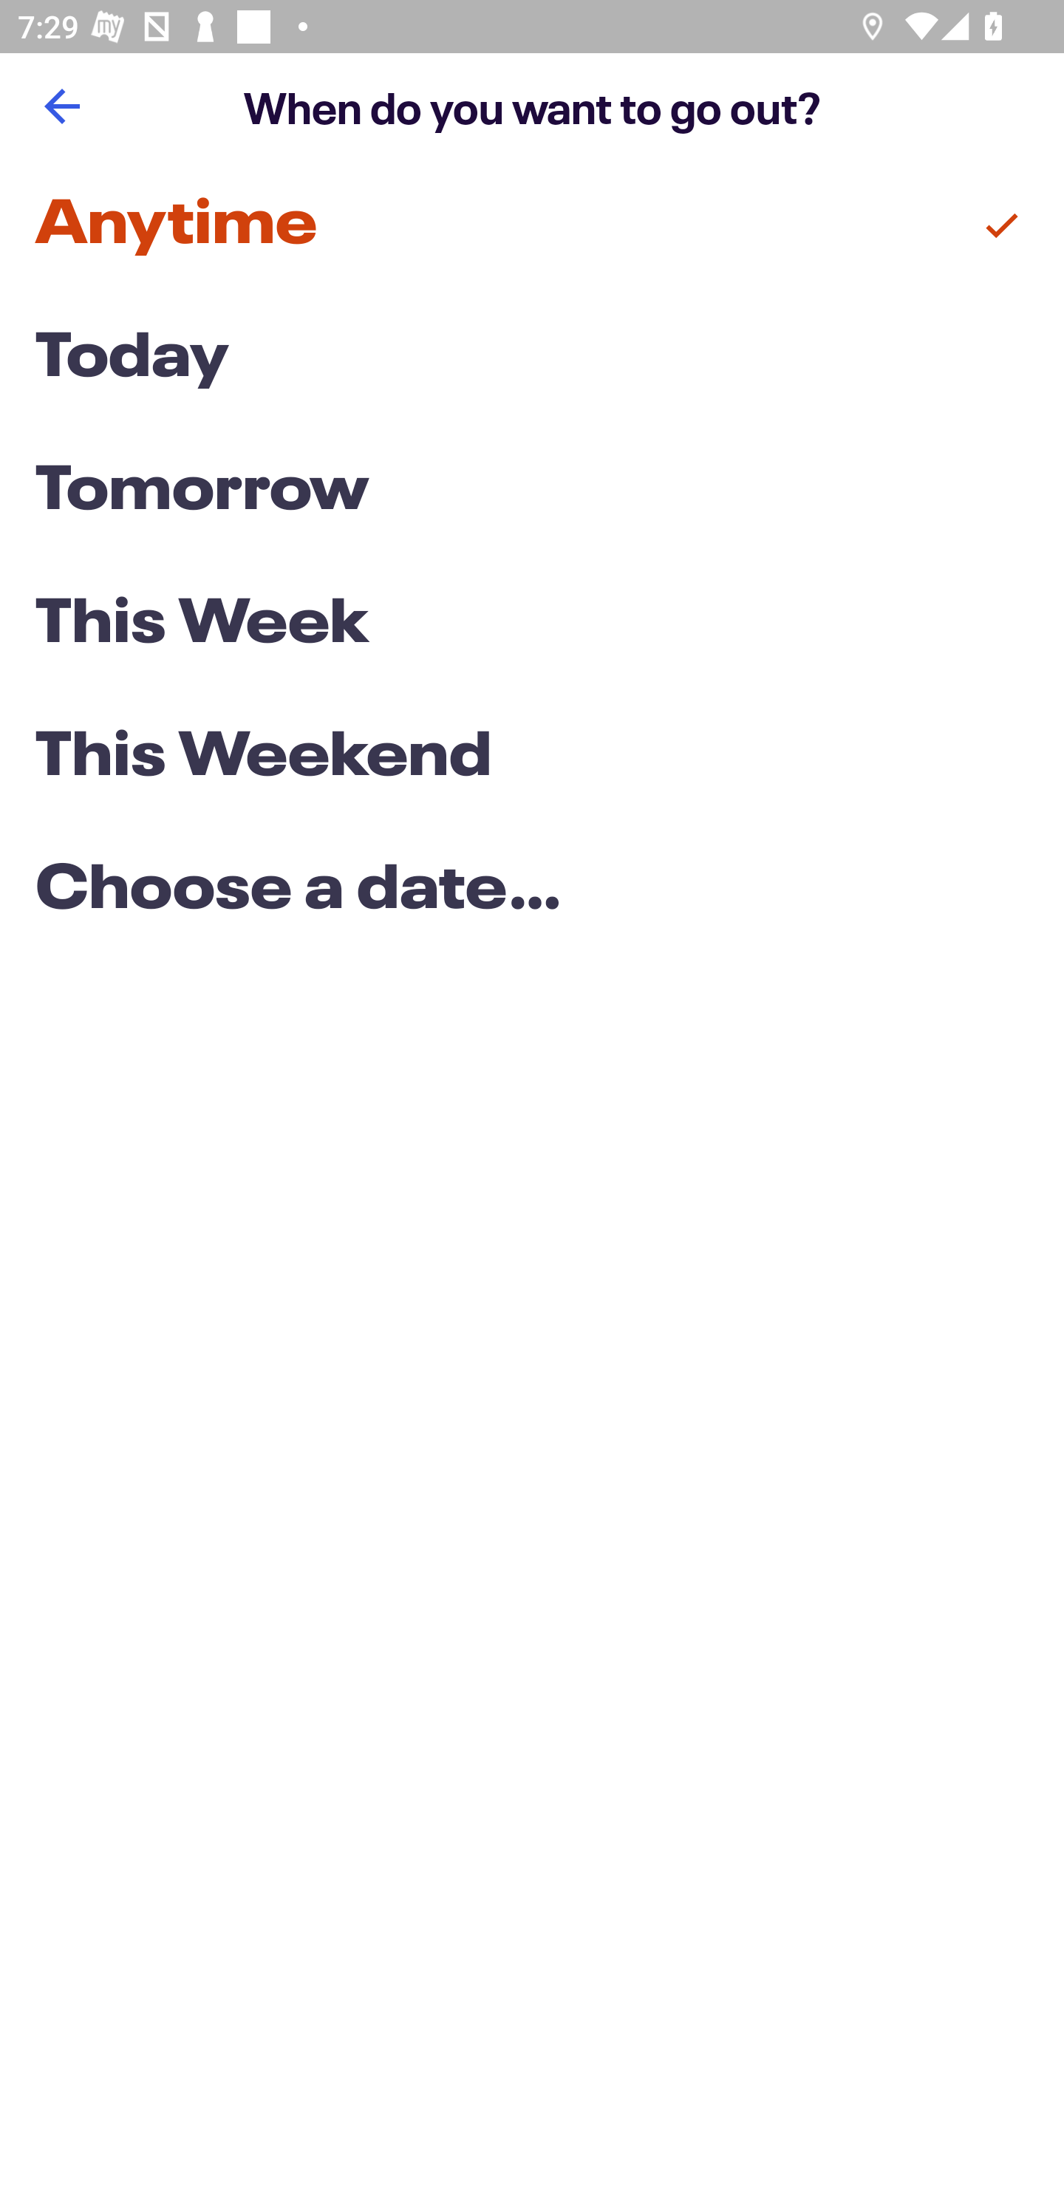 Image resolution: width=1064 pixels, height=2187 pixels. Describe the element at coordinates (532, 758) in the screenshot. I see `This Weekend` at that location.